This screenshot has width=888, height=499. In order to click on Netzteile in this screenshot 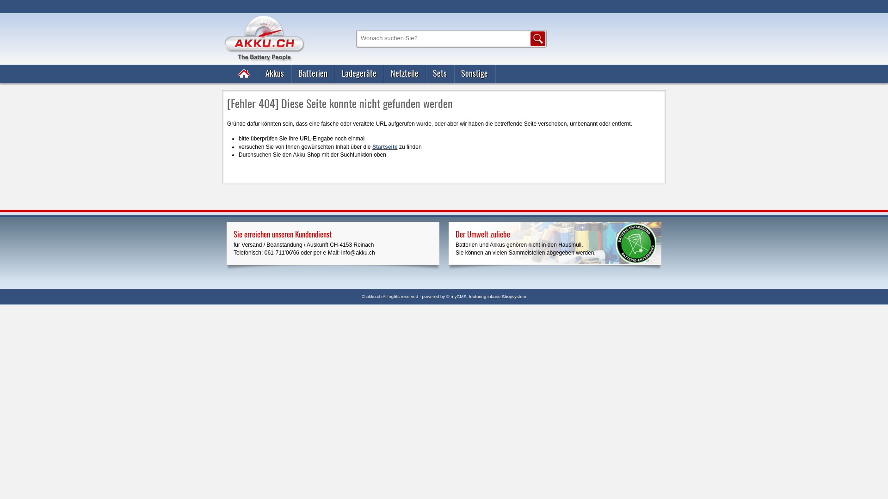, I will do `click(405, 74)`.